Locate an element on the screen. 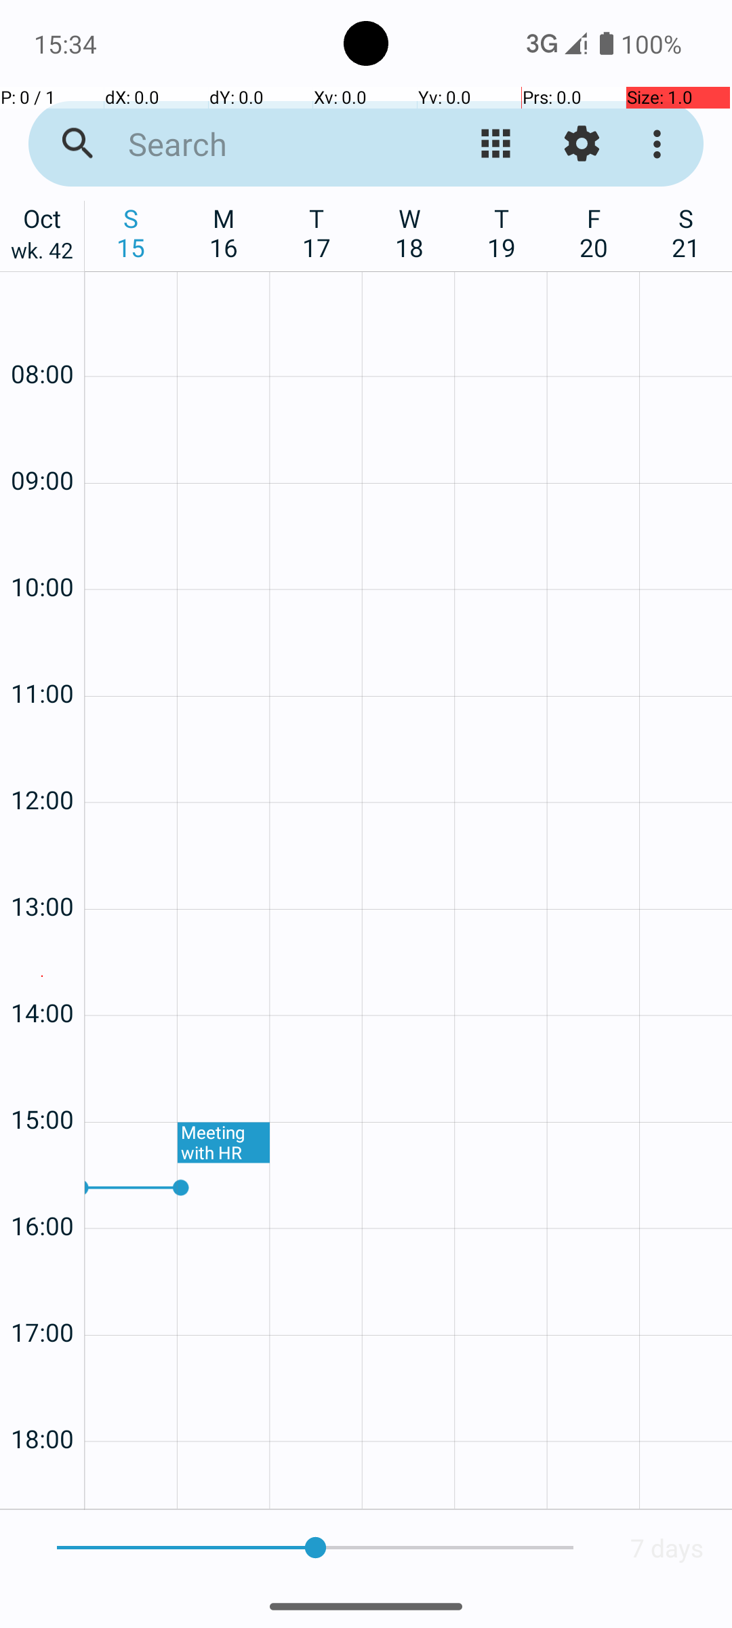 This screenshot has height=1628, width=732. 17:00 is located at coordinates (42, 1296).